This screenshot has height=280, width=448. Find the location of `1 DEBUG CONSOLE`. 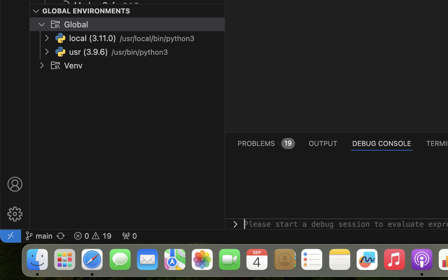

1 DEBUG CONSOLE is located at coordinates (382, 143).